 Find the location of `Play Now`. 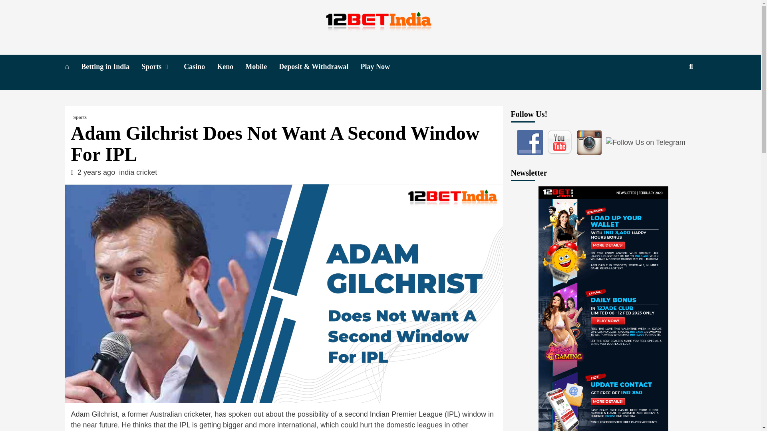

Play Now is located at coordinates (381, 67).